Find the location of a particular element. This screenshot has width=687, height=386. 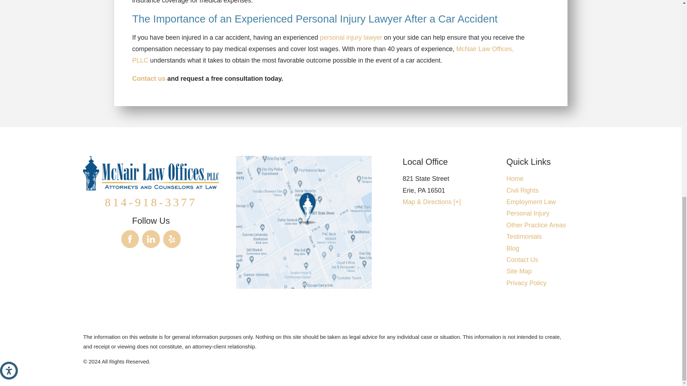

LinkedIn is located at coordinates (151, 239).